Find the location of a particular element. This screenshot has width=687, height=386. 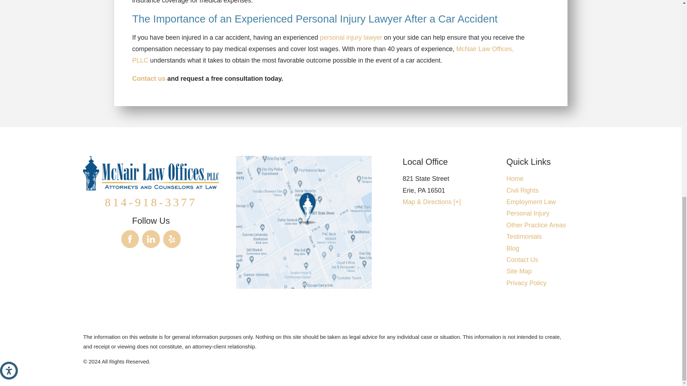

LinkedIn is located at coordinates (151, 239).